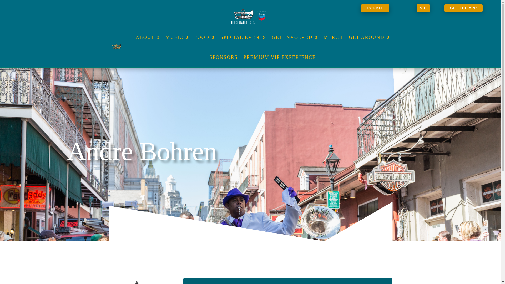  I want to click on MUSIC, so click(177, 37).